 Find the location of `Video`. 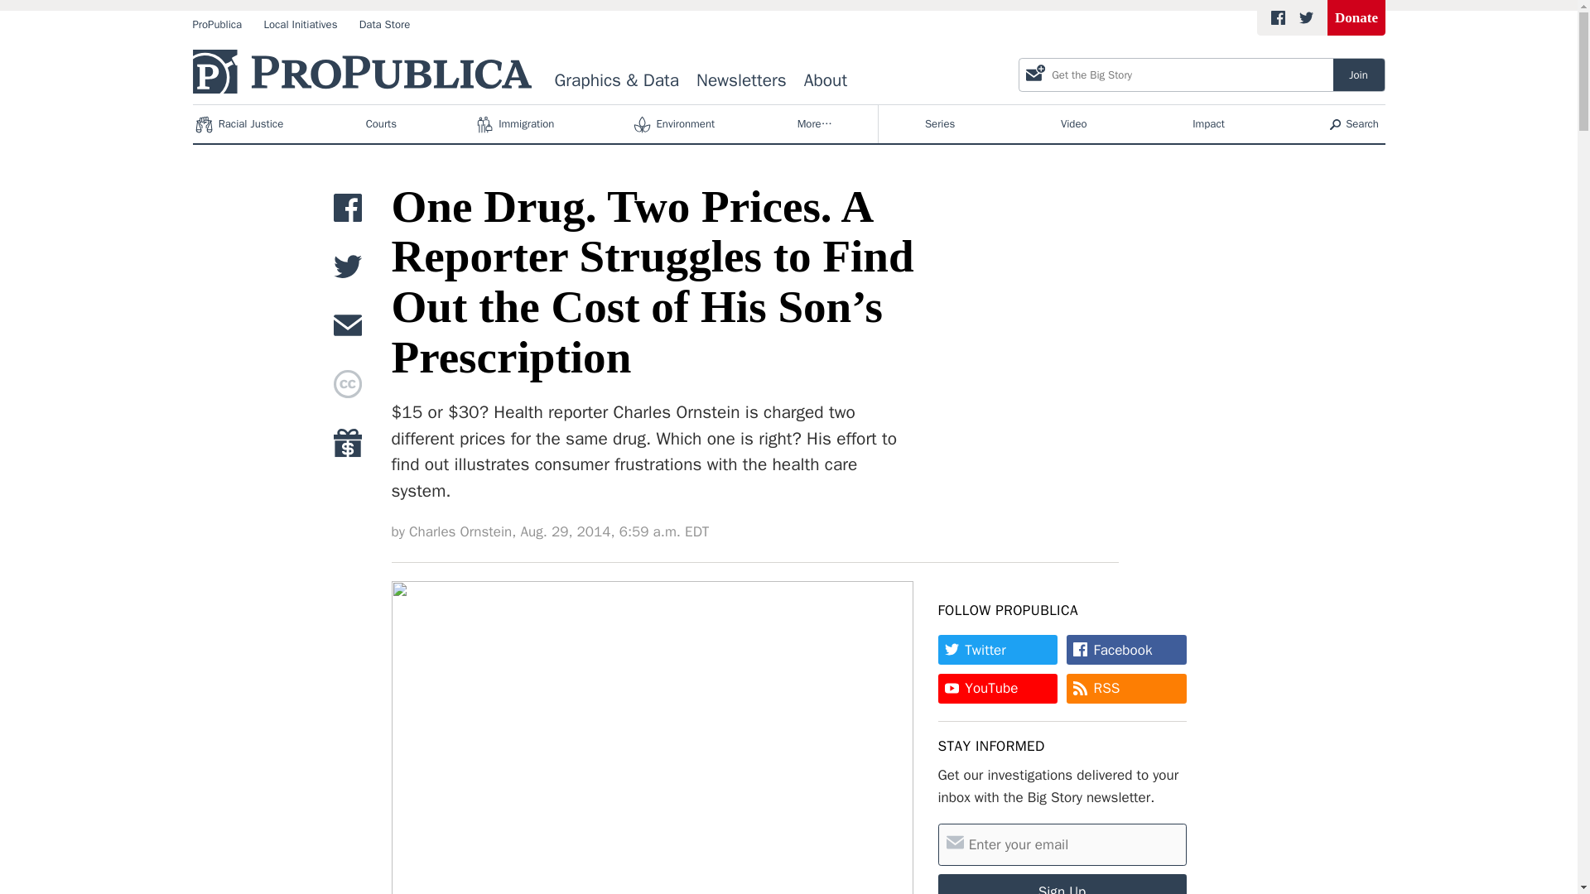

Video is located at coordinates (1073, 124).